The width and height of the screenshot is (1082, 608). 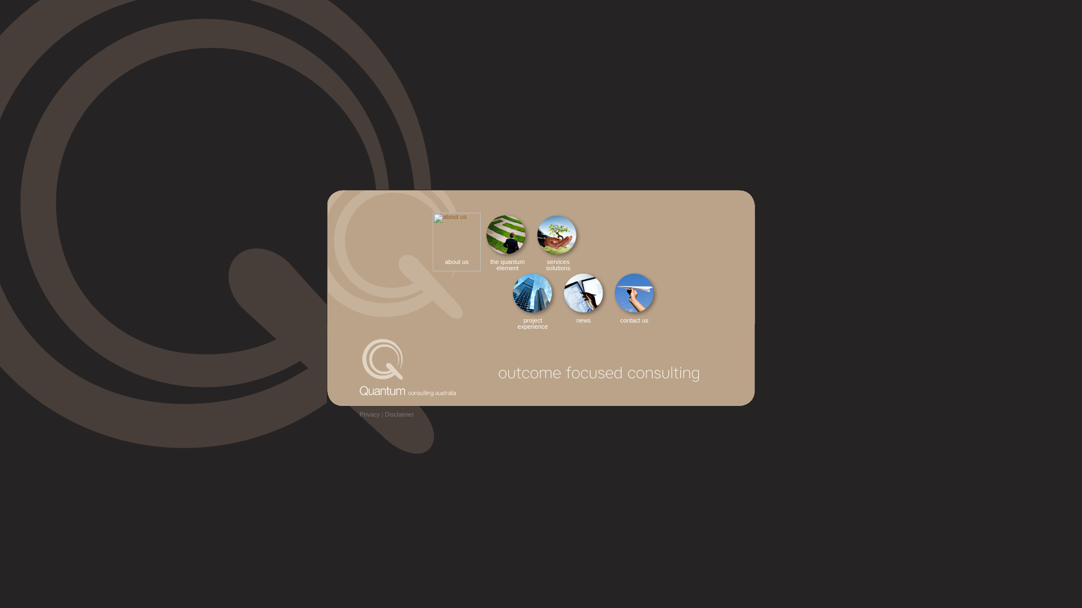 What do you see at coordinates (582, 297) in the screenshot?
I see `news` at bounding box center [582, 297].